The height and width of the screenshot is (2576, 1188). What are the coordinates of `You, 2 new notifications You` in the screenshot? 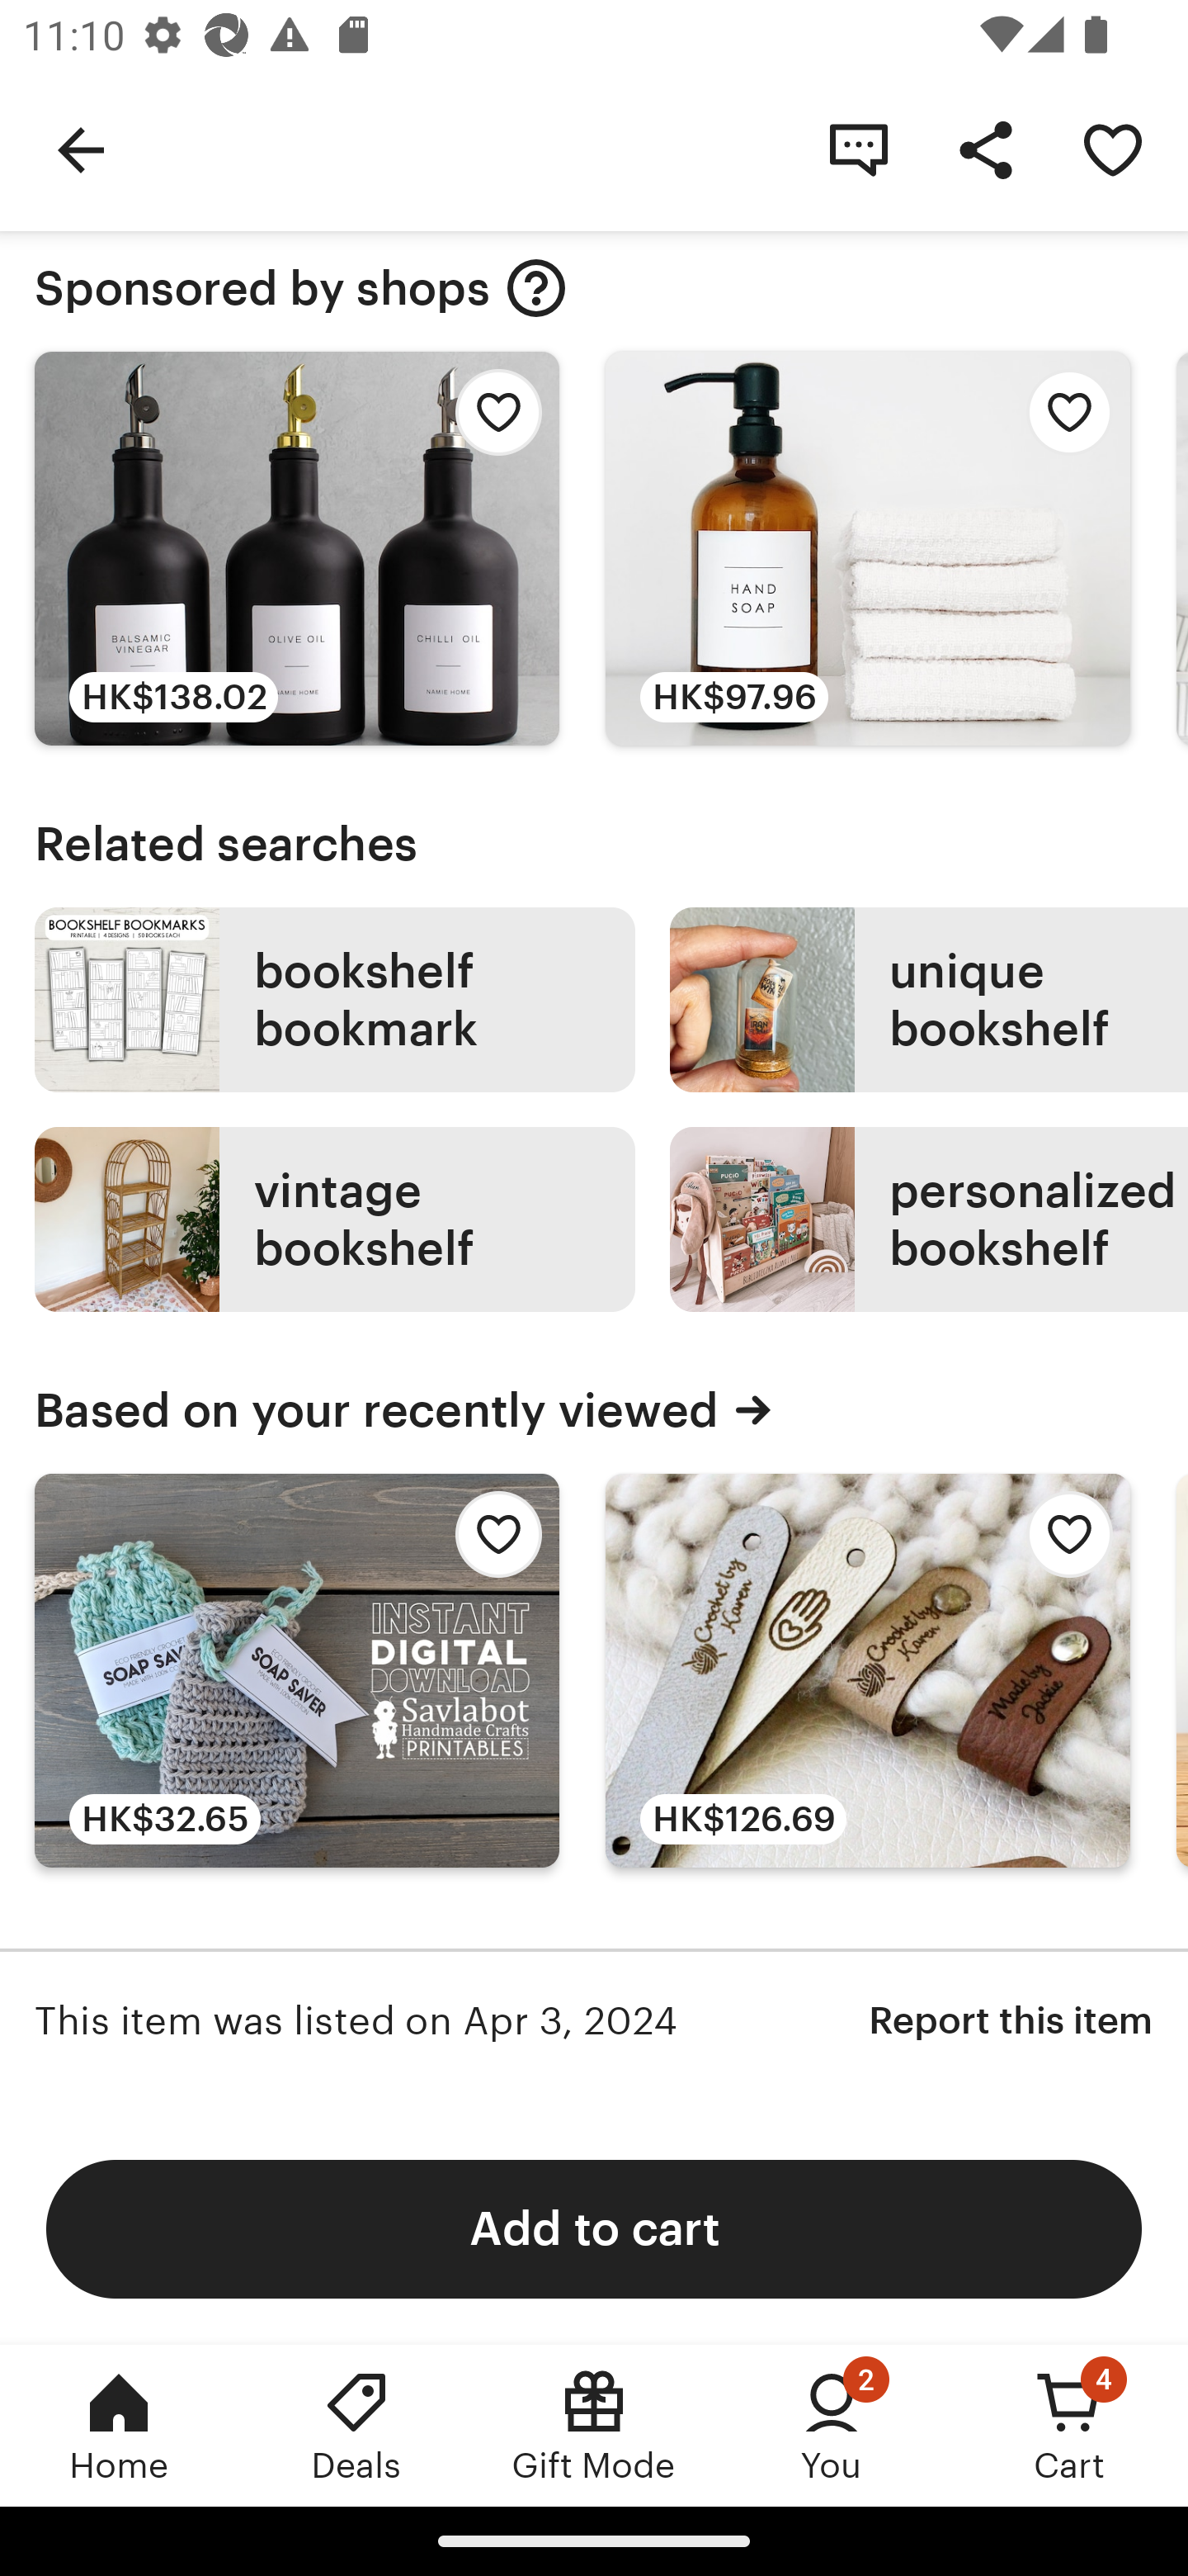 It's located at (832, 2425).